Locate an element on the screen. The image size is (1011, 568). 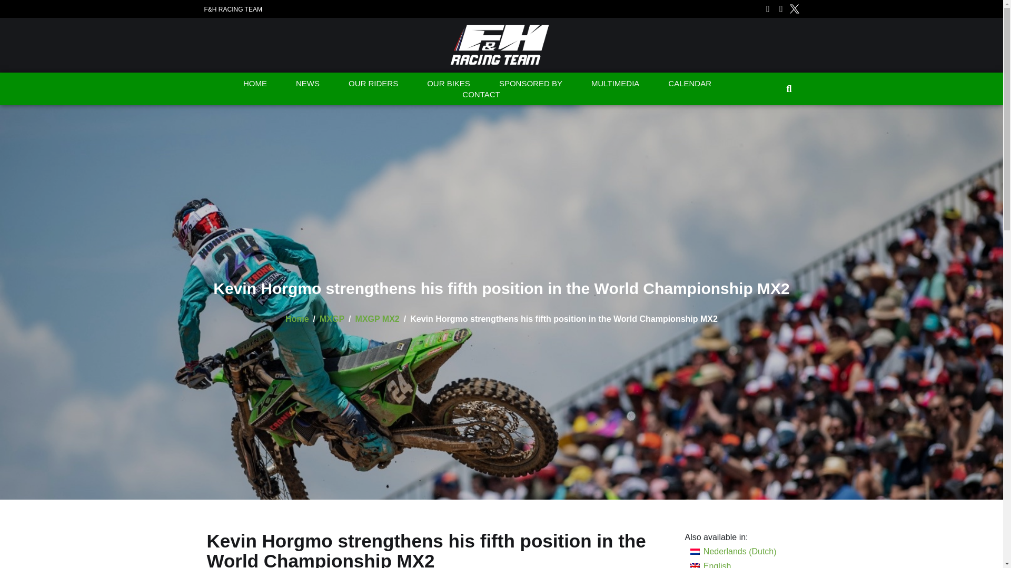
NEWS is located at coordinates (308, 83).